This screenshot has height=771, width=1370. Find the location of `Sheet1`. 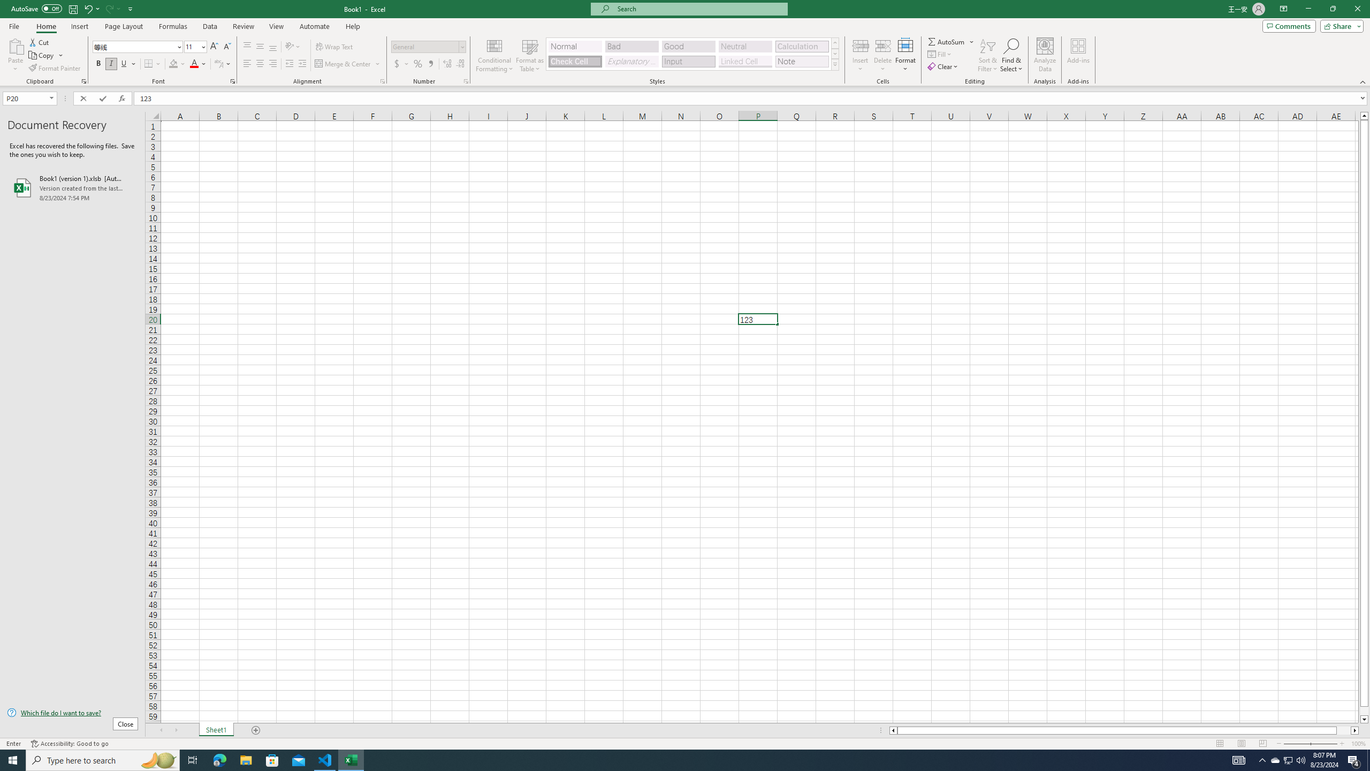

Sheet1 is located at coordinates (216, 730).